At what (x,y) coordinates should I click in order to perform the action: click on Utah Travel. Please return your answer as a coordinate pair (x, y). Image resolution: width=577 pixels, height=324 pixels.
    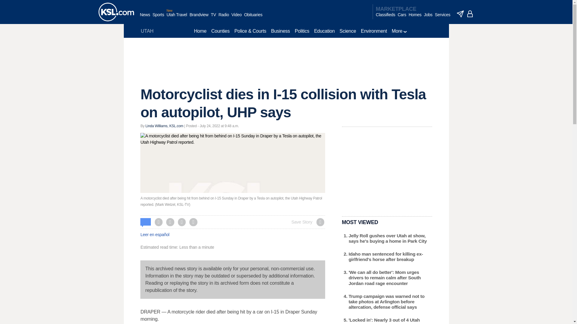
    Looking at the image, I should click on (177, 18).